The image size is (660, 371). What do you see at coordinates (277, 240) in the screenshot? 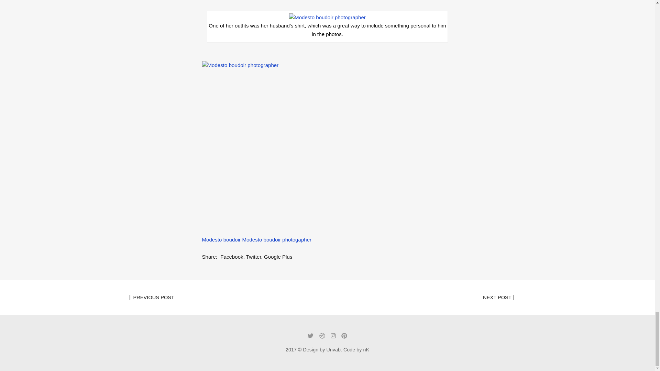
I see `Modesto boudoir photogapher` at bounding box center [277, 240].